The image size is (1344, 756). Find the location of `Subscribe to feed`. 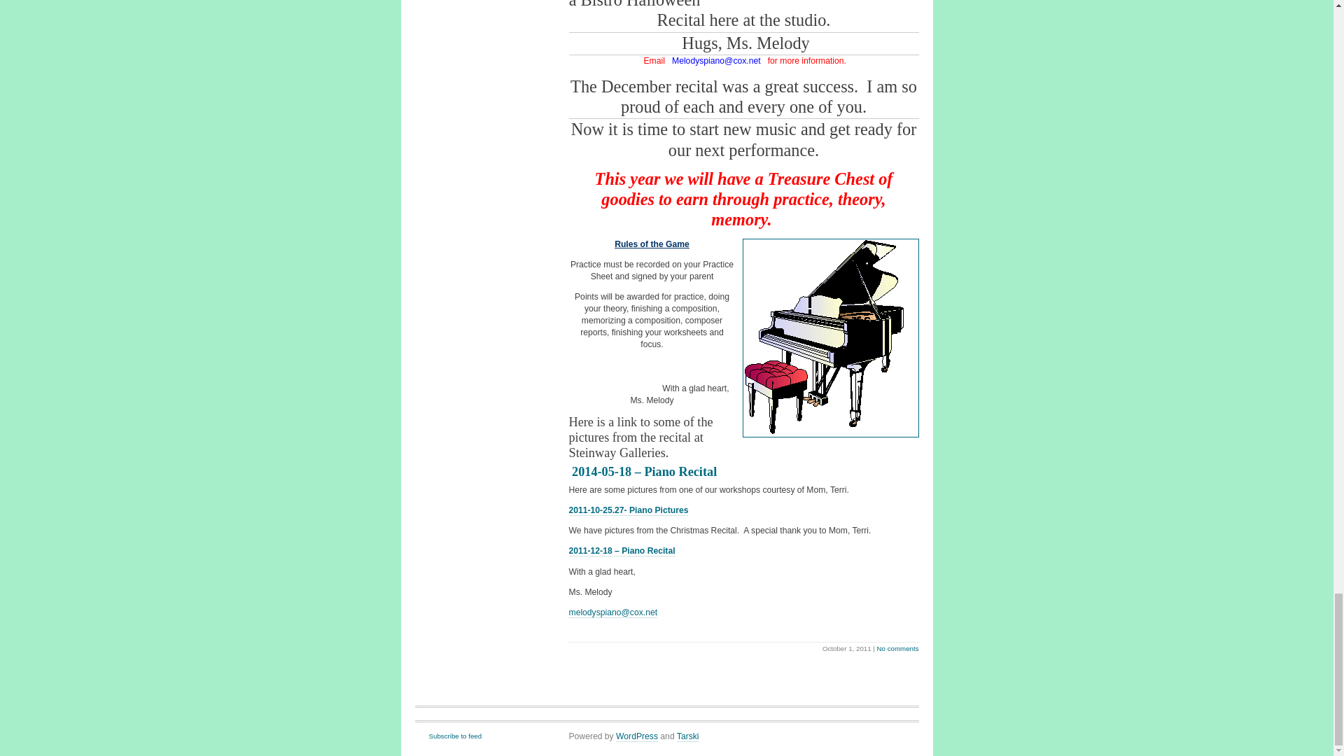

Subscribe to feed is located at coordinates (447, 736).